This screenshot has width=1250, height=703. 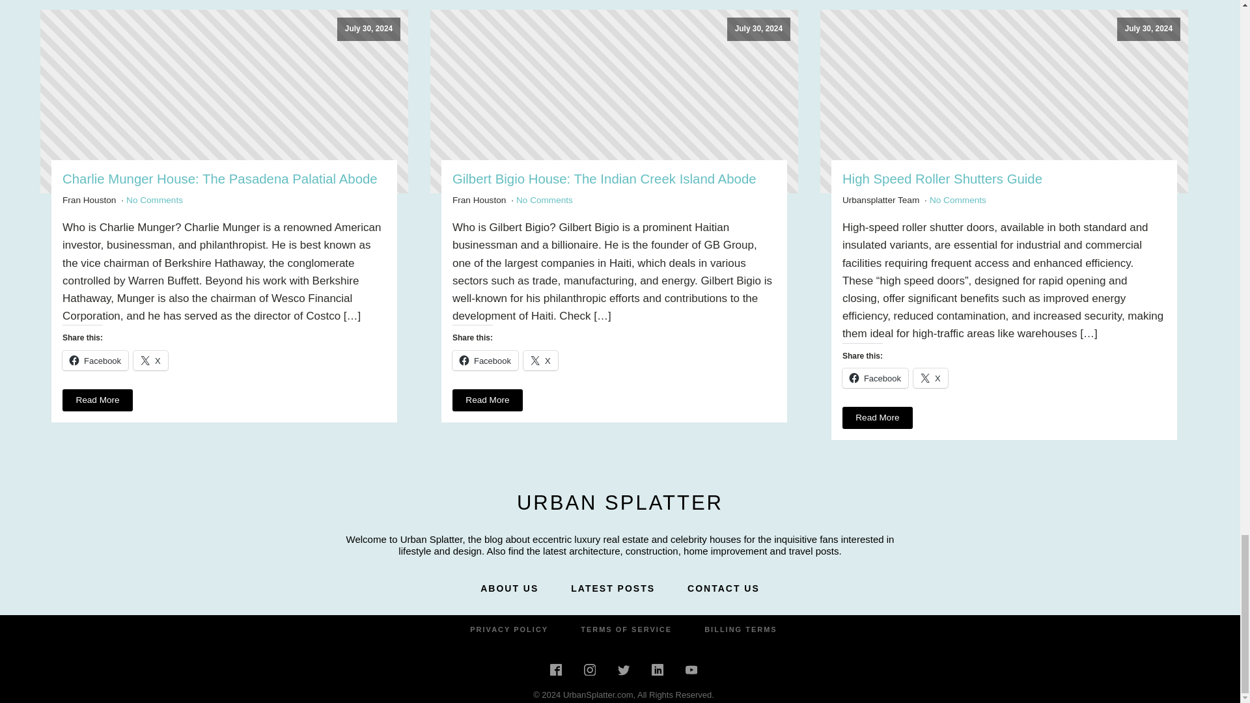 I want to click on Click to share on X, so click(x=150, y=361).